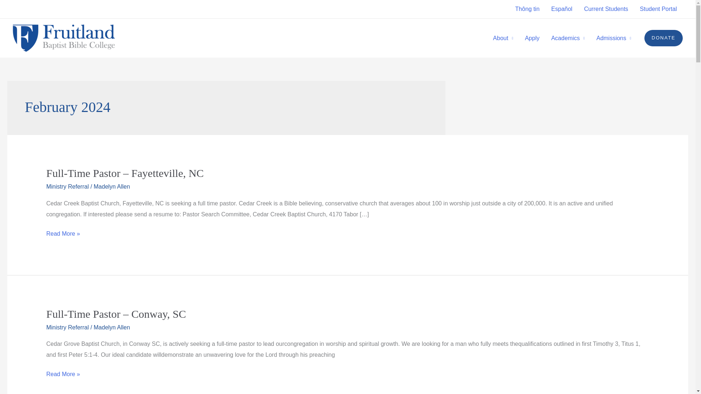  Describe the element at coordinates (503, 38) in the screenshot. I see `About` at that location.